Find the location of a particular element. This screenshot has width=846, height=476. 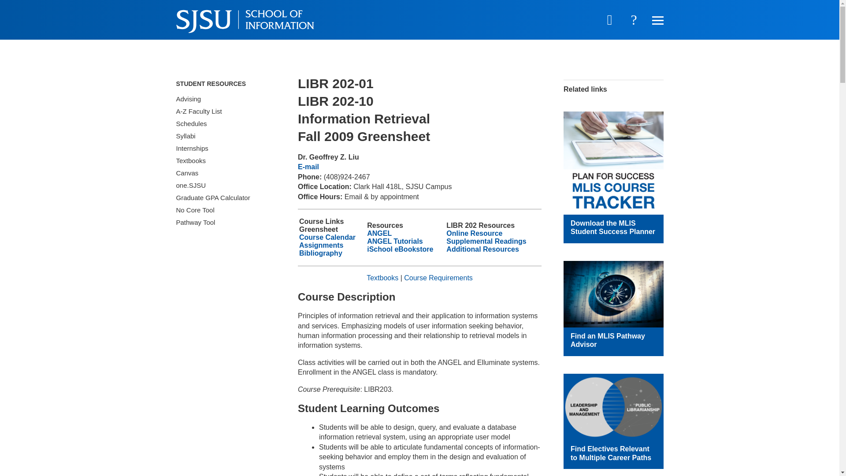

Advising is located at coordinates (226, 99).